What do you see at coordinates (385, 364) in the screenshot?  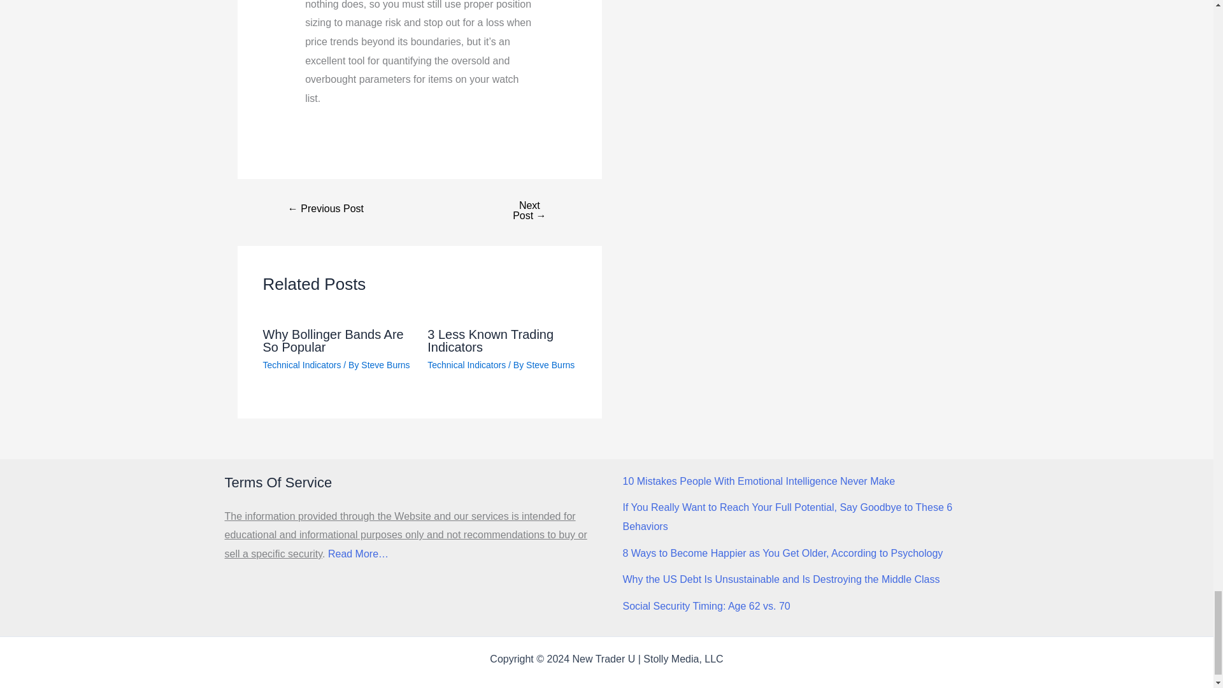 I see `View all posts by Steve Burns` at bounding box center [385, 364].